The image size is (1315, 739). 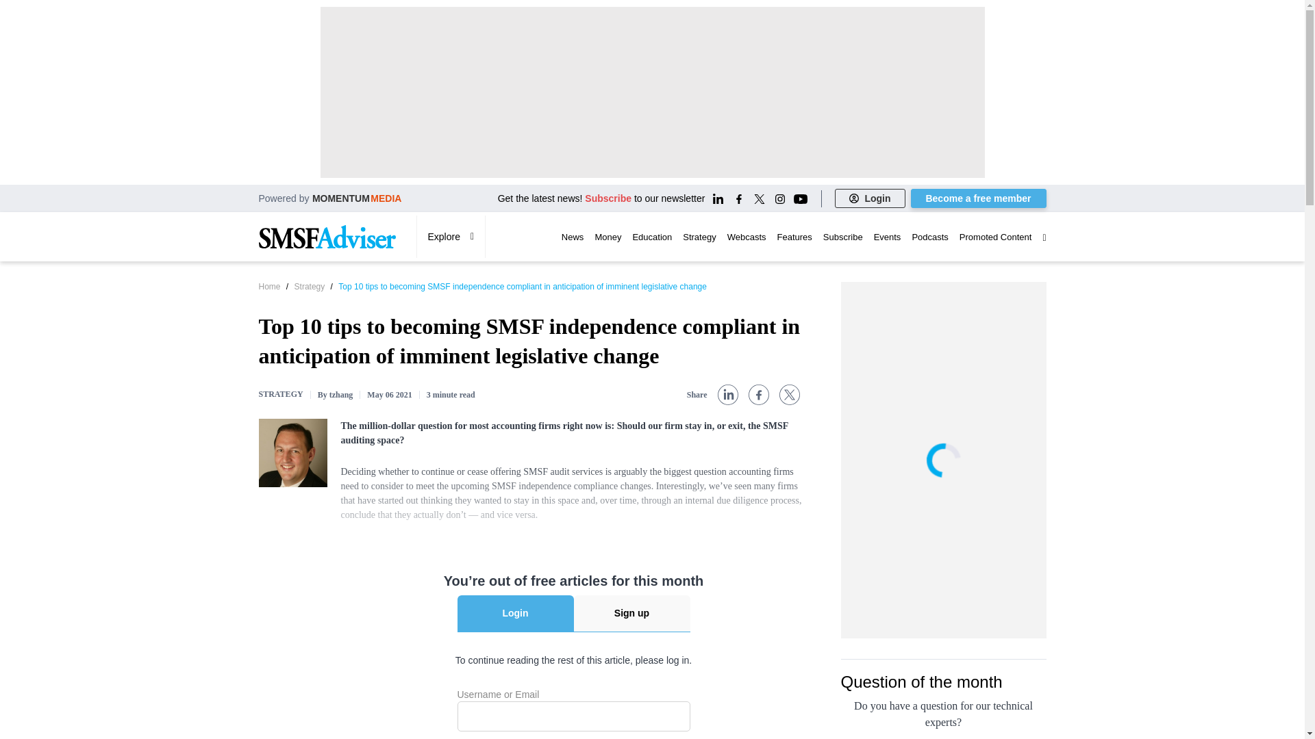 What do you see at coordinates (358, 198) in the screenshot?
I see `MOMENTUM MEDIA` at bounding box center [358, 198].